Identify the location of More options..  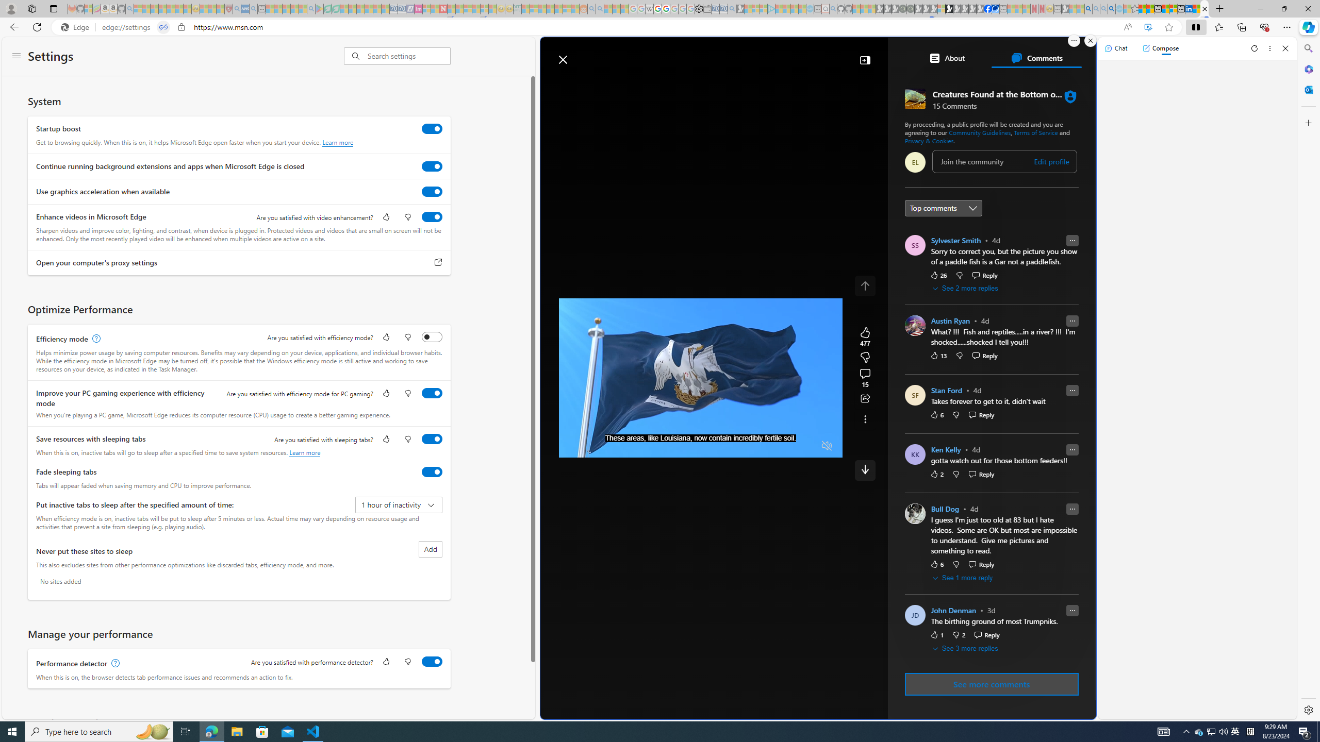
(1074, 41).